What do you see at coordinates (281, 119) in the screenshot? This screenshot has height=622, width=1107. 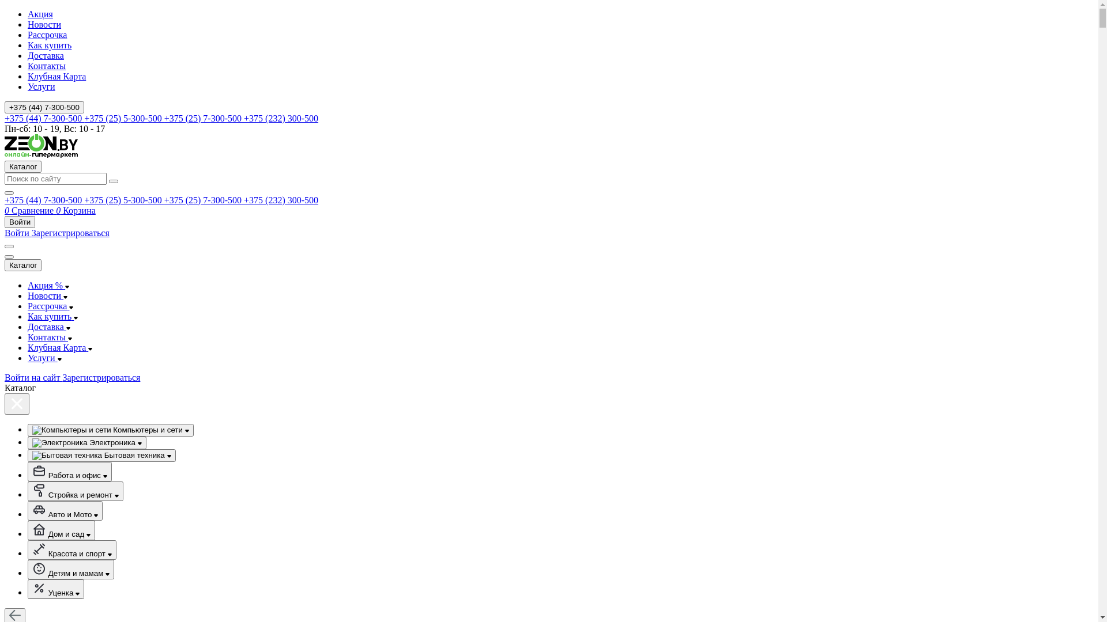 I see `+375 (232) 300-500` at bounding box center [281, 119].